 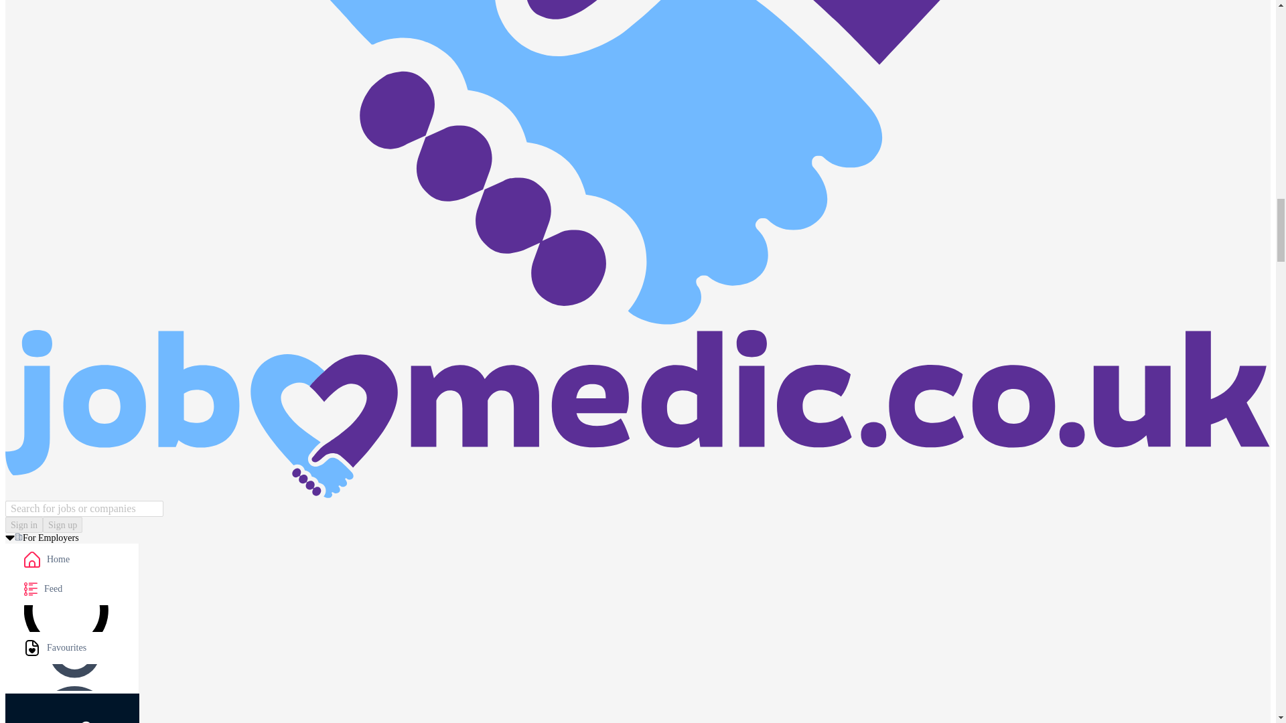 I want to click on Sign in, so click(x=23, y=525).